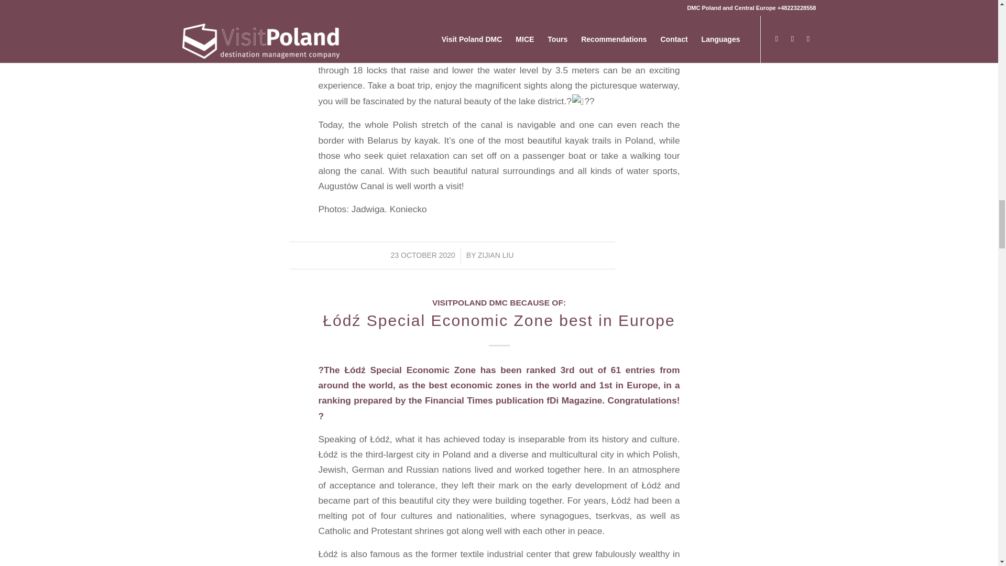  What do you see at coordinates (496, 255) in the screenshot?
I see `ZIJIAN LIU` at bounding box center [496, 255].